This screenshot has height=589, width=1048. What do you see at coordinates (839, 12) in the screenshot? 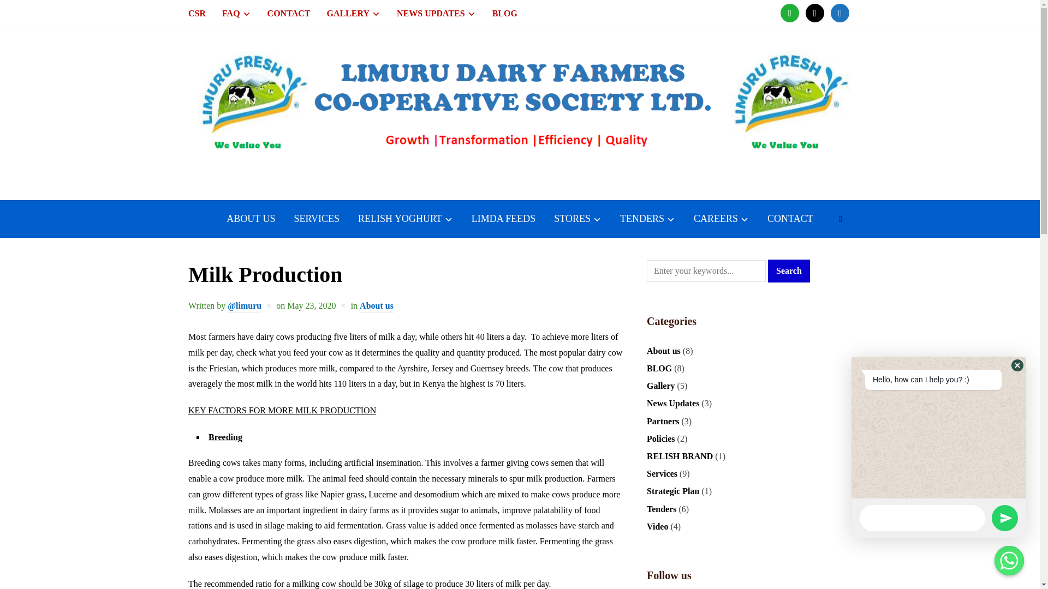
I see `Instagram` at bounding box center [839, 12].